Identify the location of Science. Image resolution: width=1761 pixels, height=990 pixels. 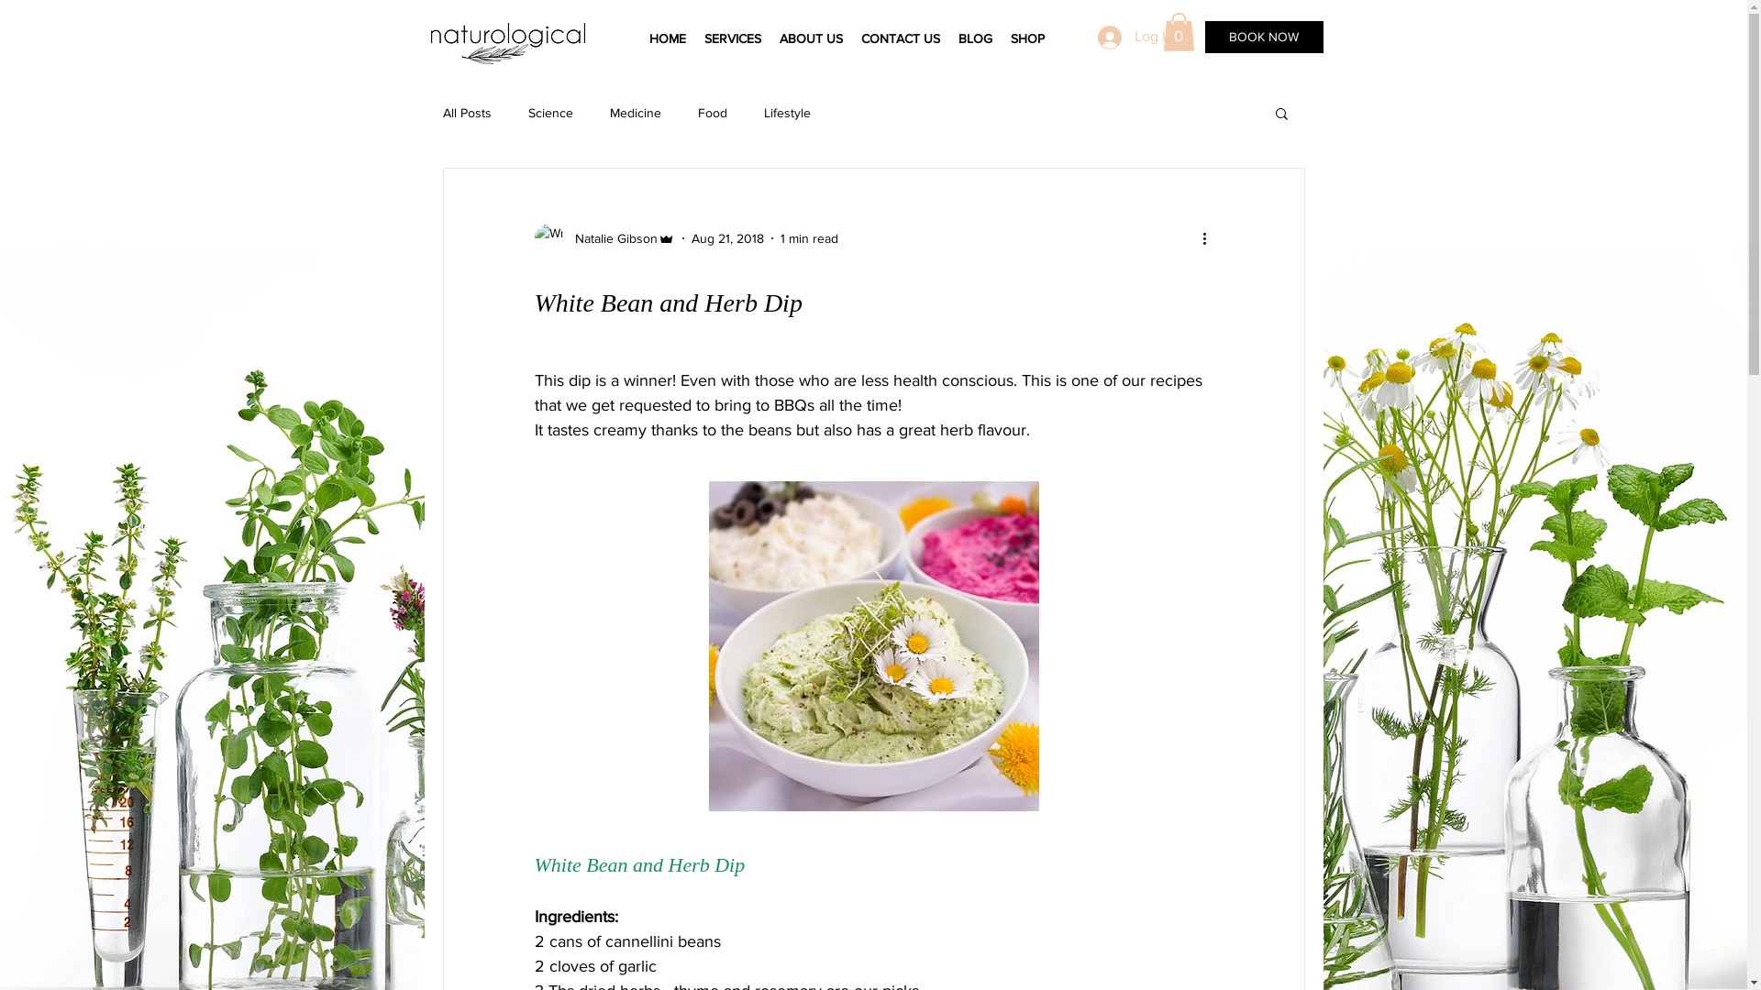
(550, 113).